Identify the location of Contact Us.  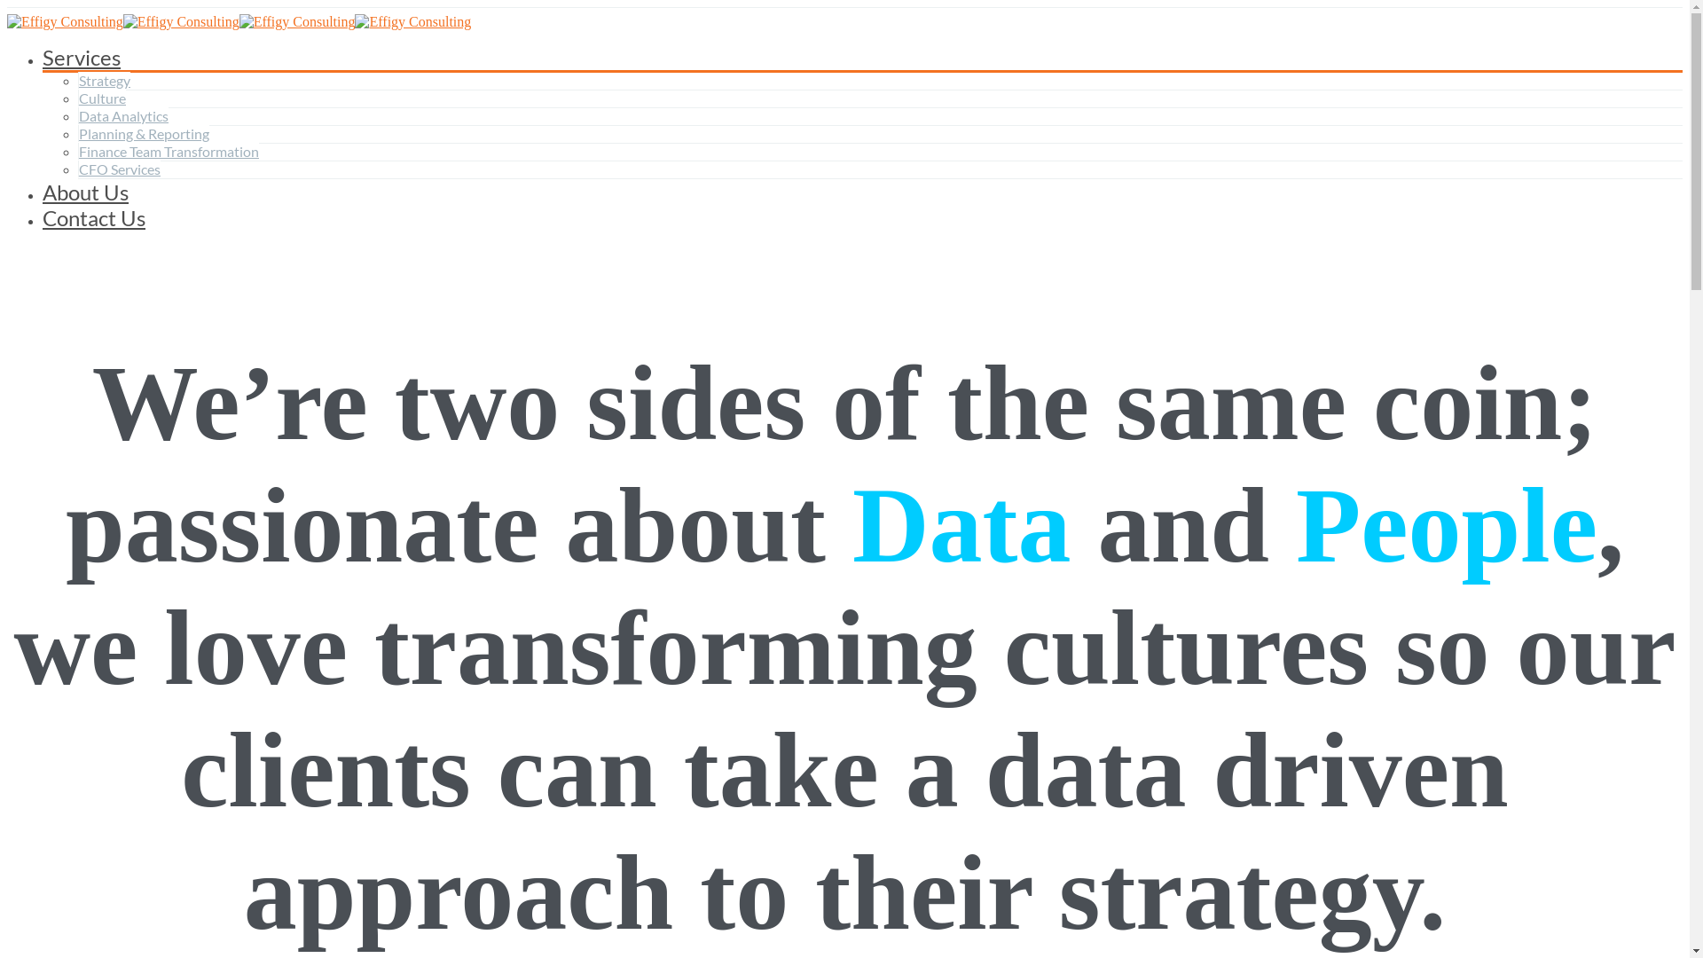
(94, 218).